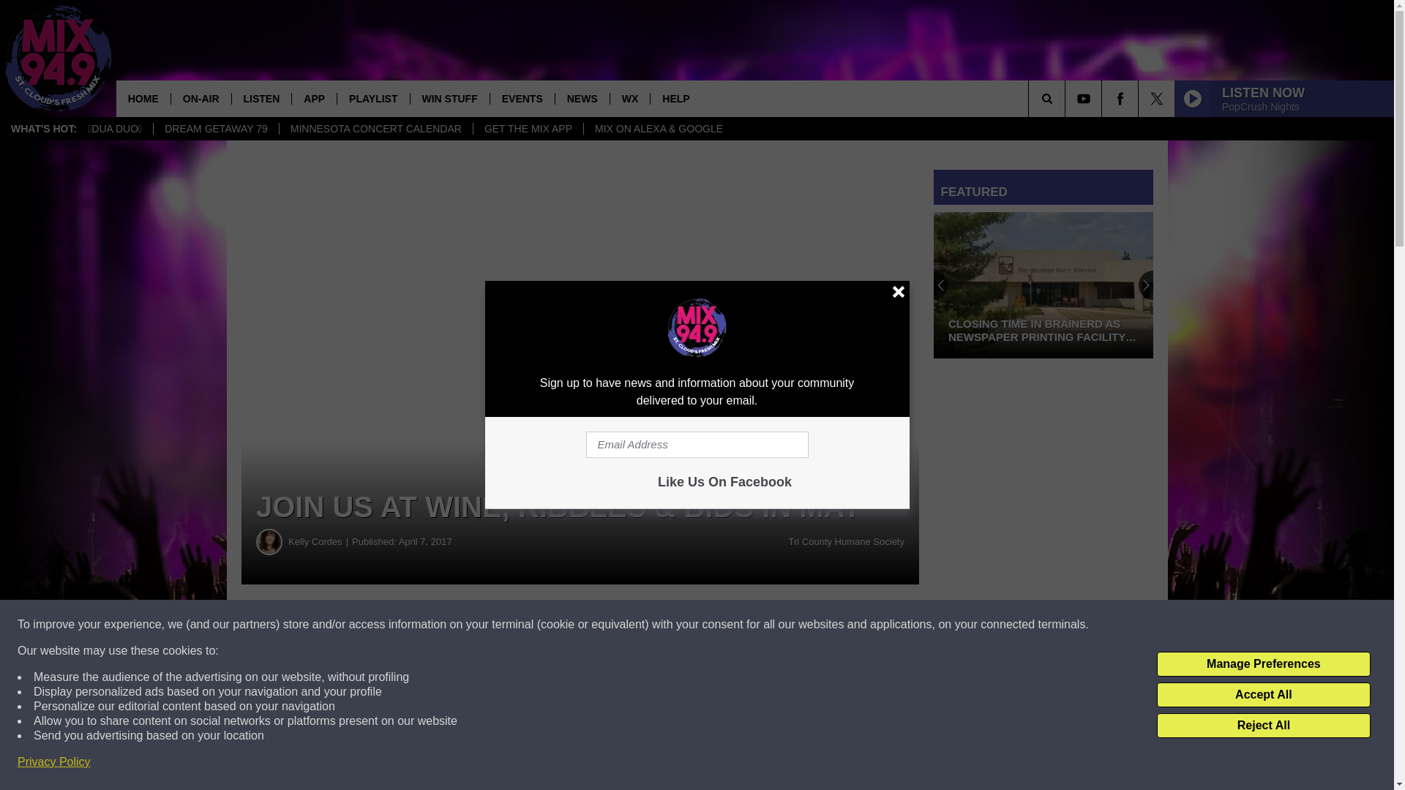 Image resolution: width=1405 pixels, height=790 pixels. Describe the element at coordinates (527, 129) in the screenshot. I see `GET THE MIX APP` at that location.